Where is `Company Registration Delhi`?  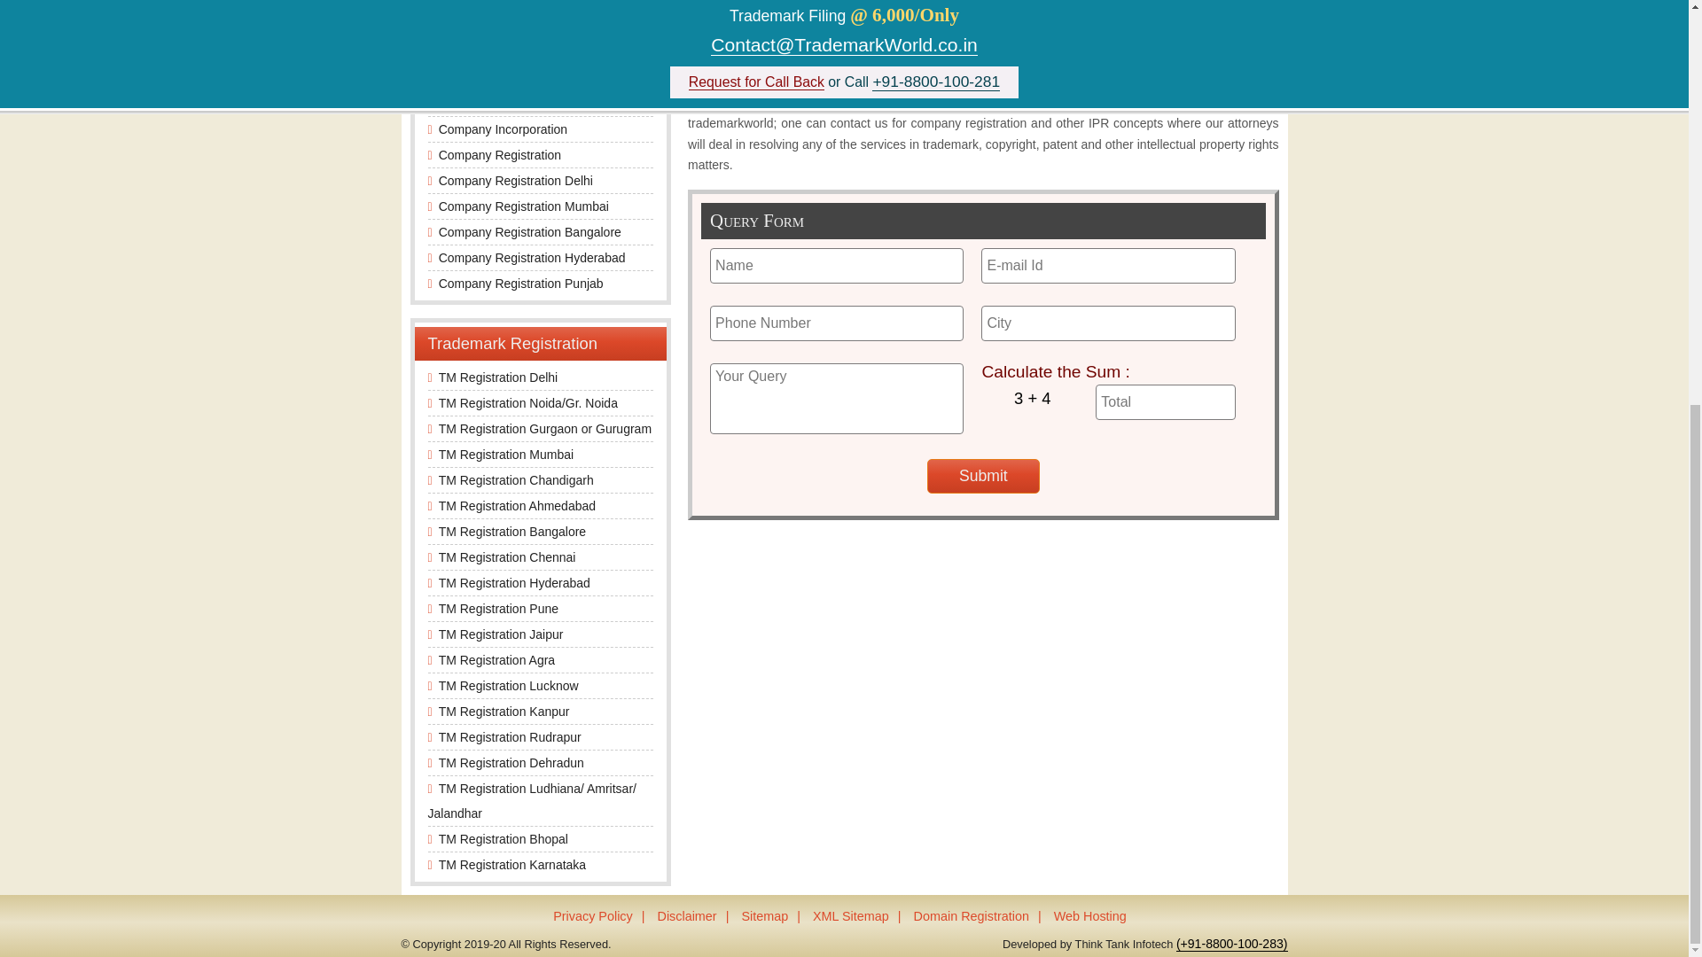 Company Registration Delhi is located at coordinates (516, 180).